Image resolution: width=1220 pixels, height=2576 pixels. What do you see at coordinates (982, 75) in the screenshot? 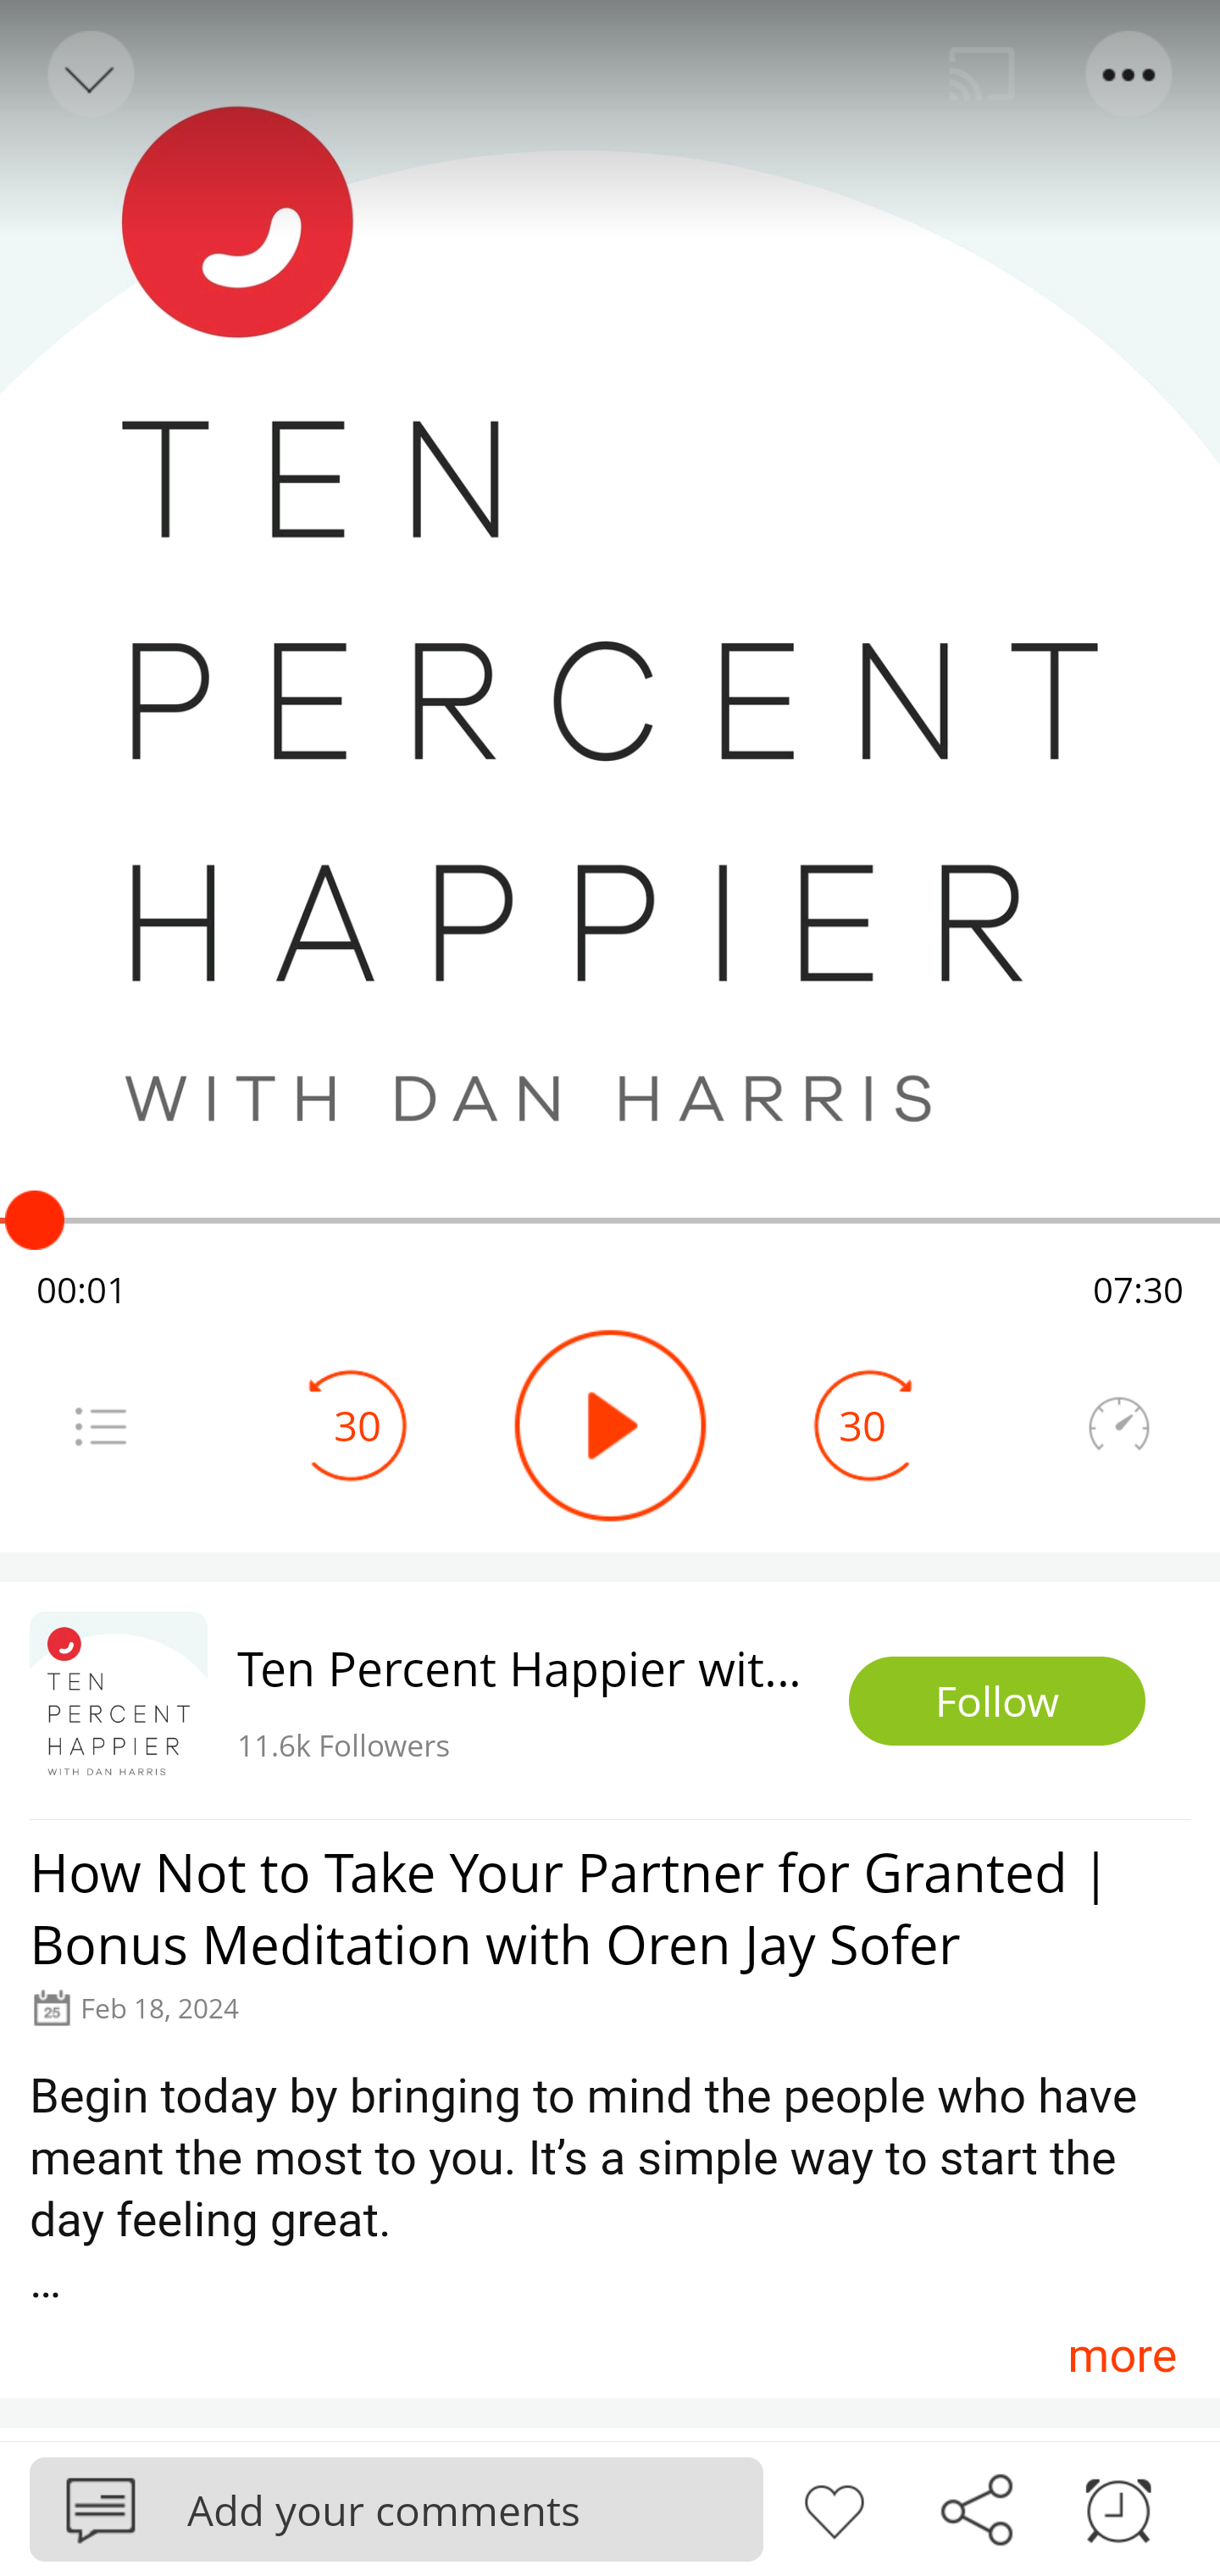
I see `Cast. Disconnected` at bounding box center [982, 75].